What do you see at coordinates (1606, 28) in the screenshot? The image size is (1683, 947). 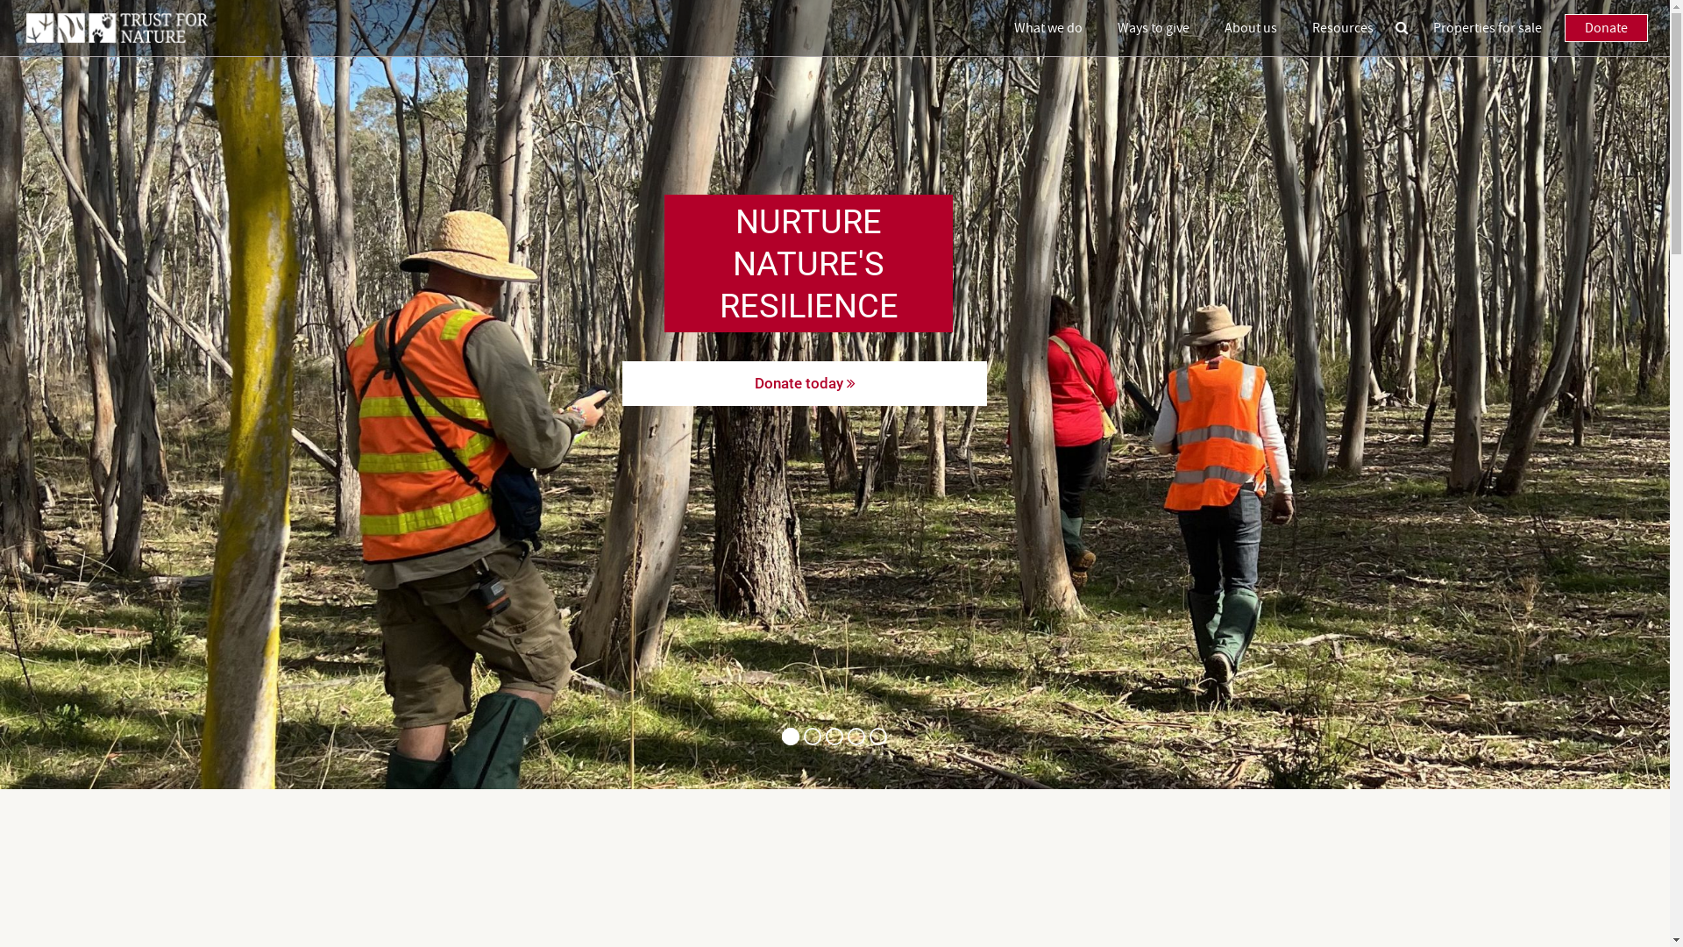 I see `Donate` at bounding box center [1606, 28].